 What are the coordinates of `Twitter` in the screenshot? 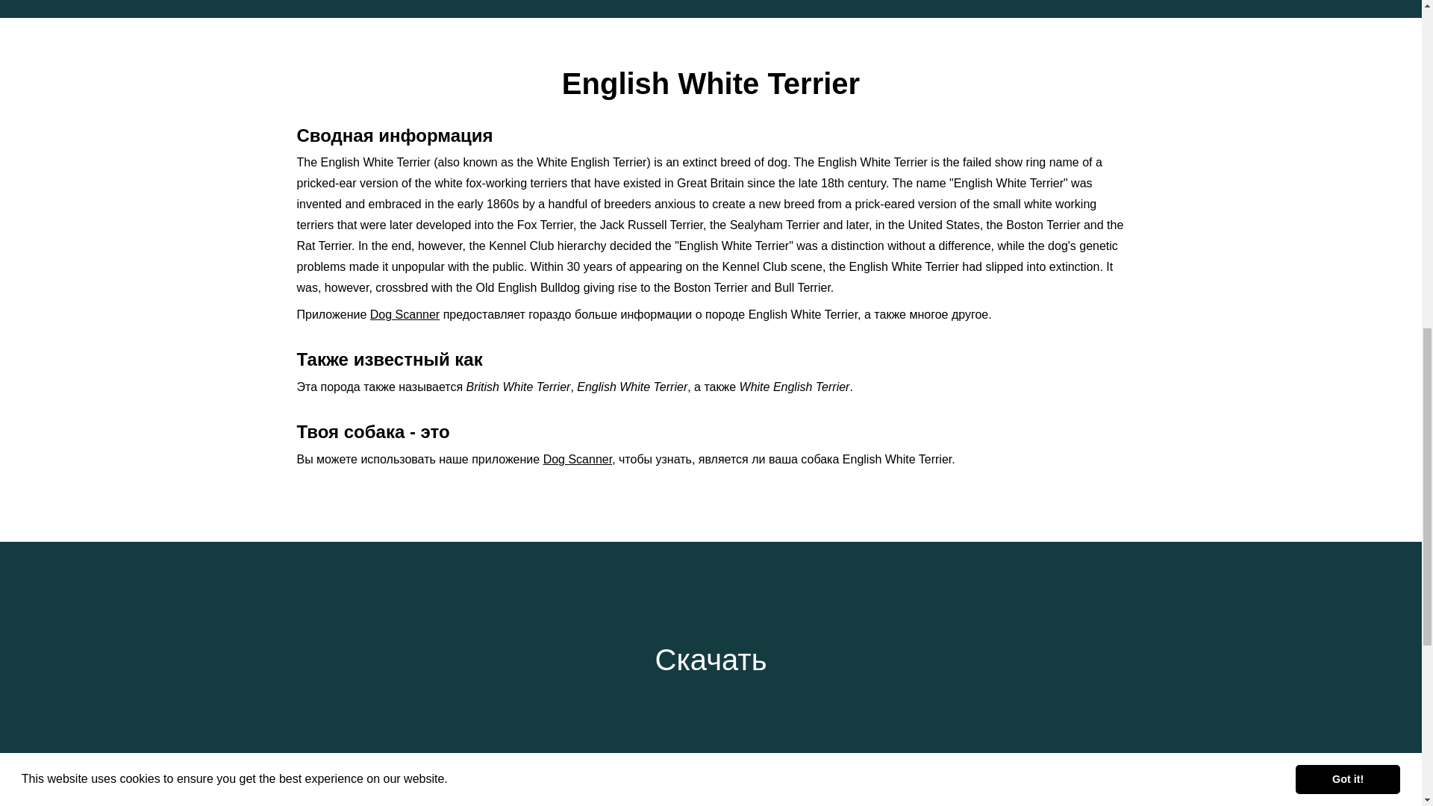 It's located at (737, 794).